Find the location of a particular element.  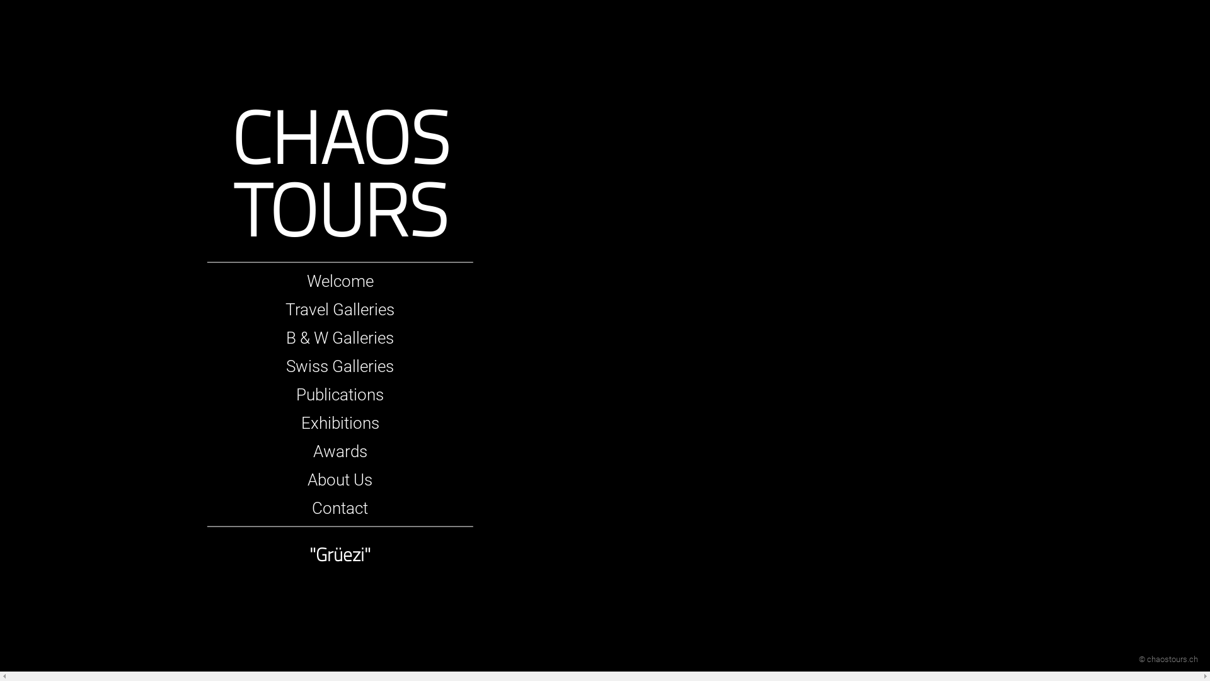

Travel Galleries is located at coordinates (340, 310).